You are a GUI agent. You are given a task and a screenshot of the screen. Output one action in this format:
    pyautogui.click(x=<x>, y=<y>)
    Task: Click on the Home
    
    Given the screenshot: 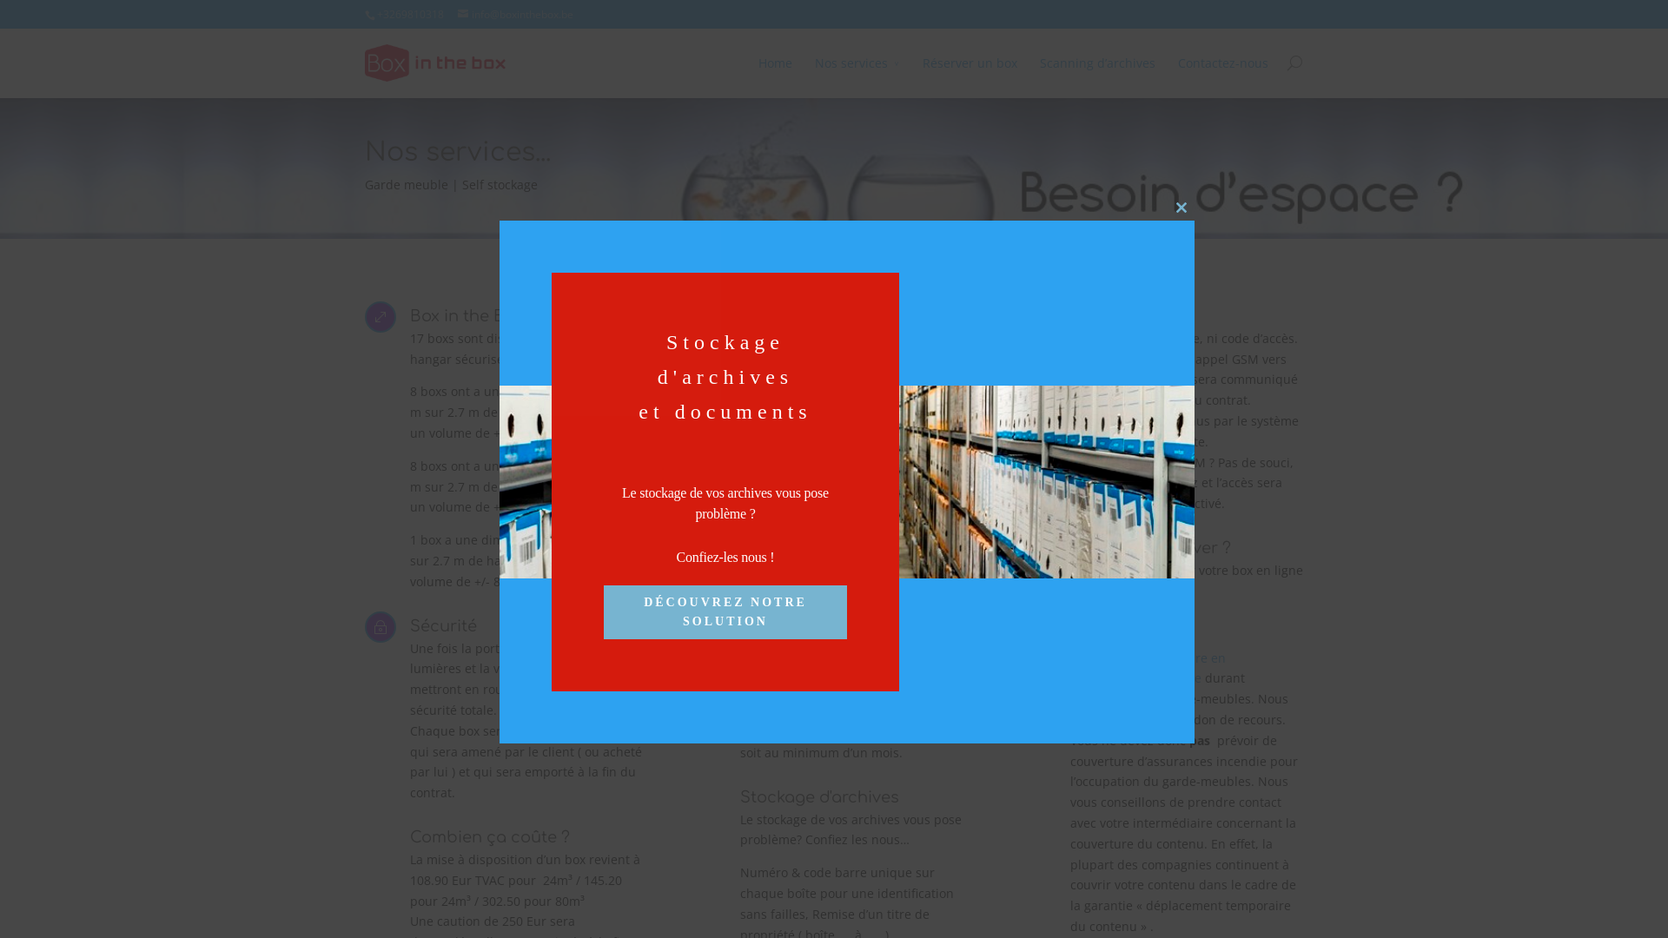 What is the action you would take?
    pyautogui.click(x=775, y=76)
    